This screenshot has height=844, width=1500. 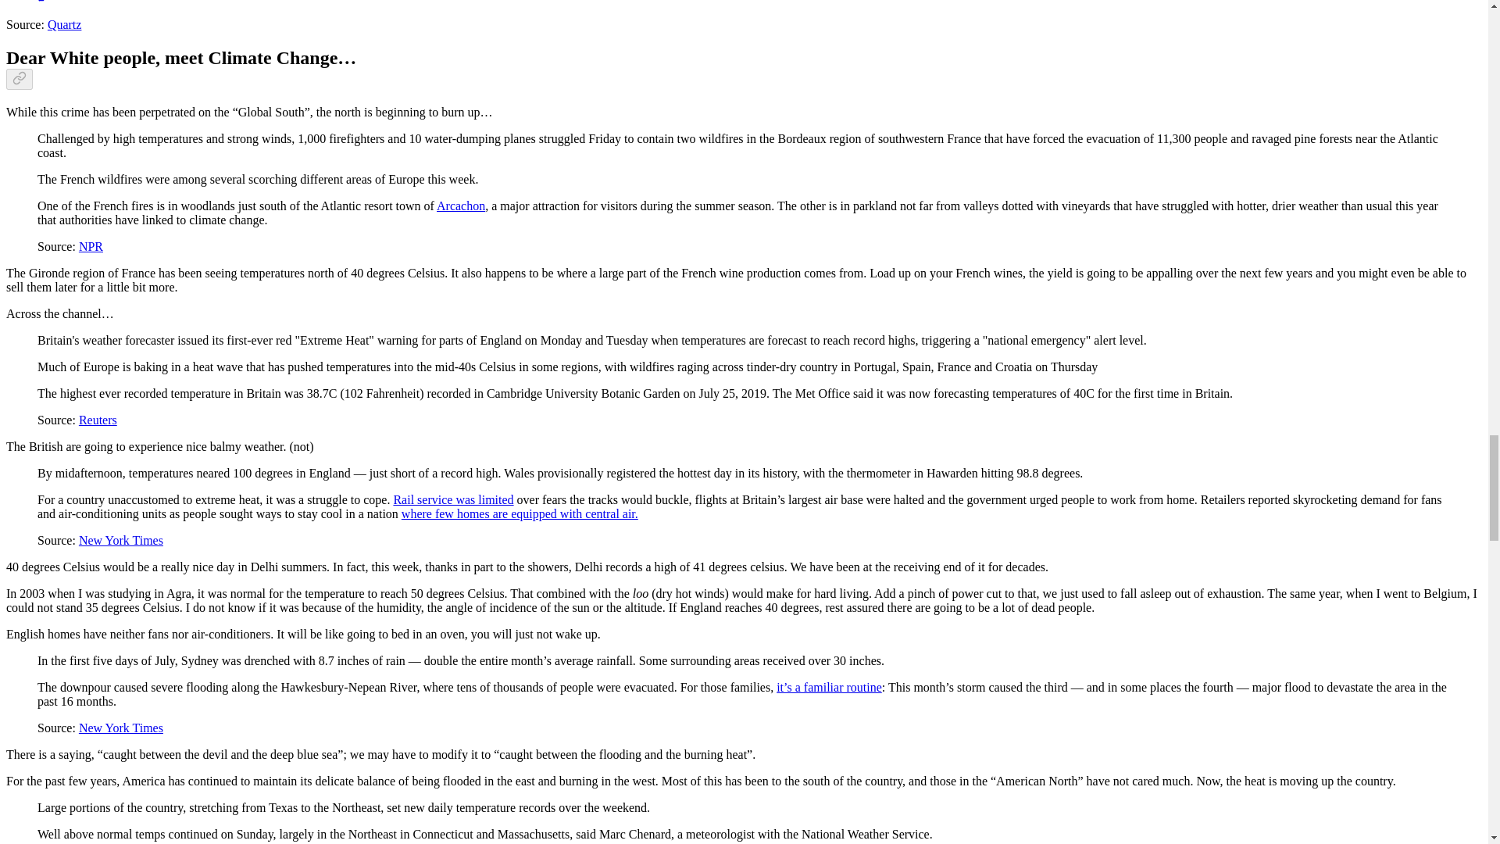 What do you see at coordinates (520, 514) in the screenshot?
I see `where few homes are equipped with central air.` at bounding box center [520, 514].